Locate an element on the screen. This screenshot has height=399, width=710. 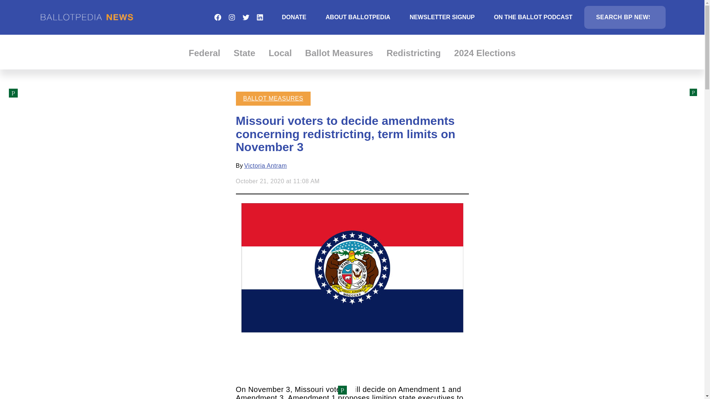
Victoria Antram is located at coordinates (266, 166).